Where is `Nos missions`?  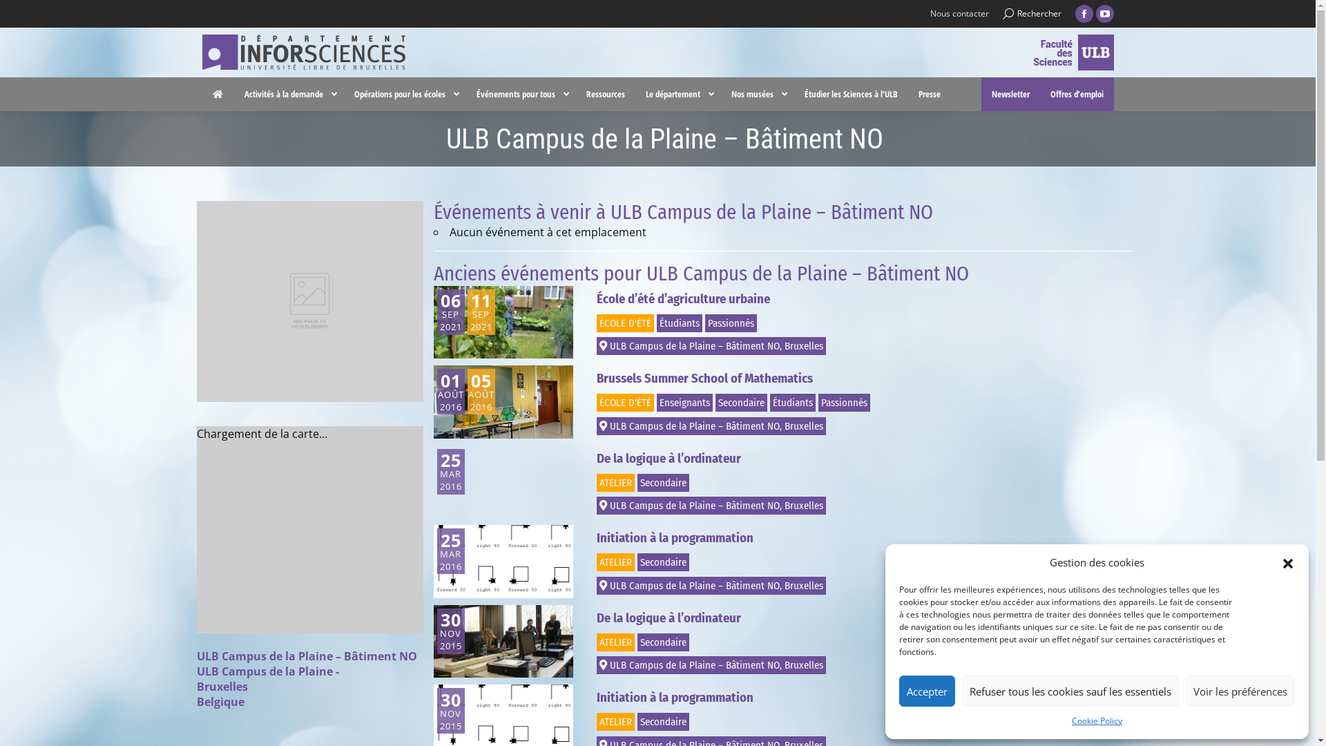 Nos missions is located at coordinates (844, 438).